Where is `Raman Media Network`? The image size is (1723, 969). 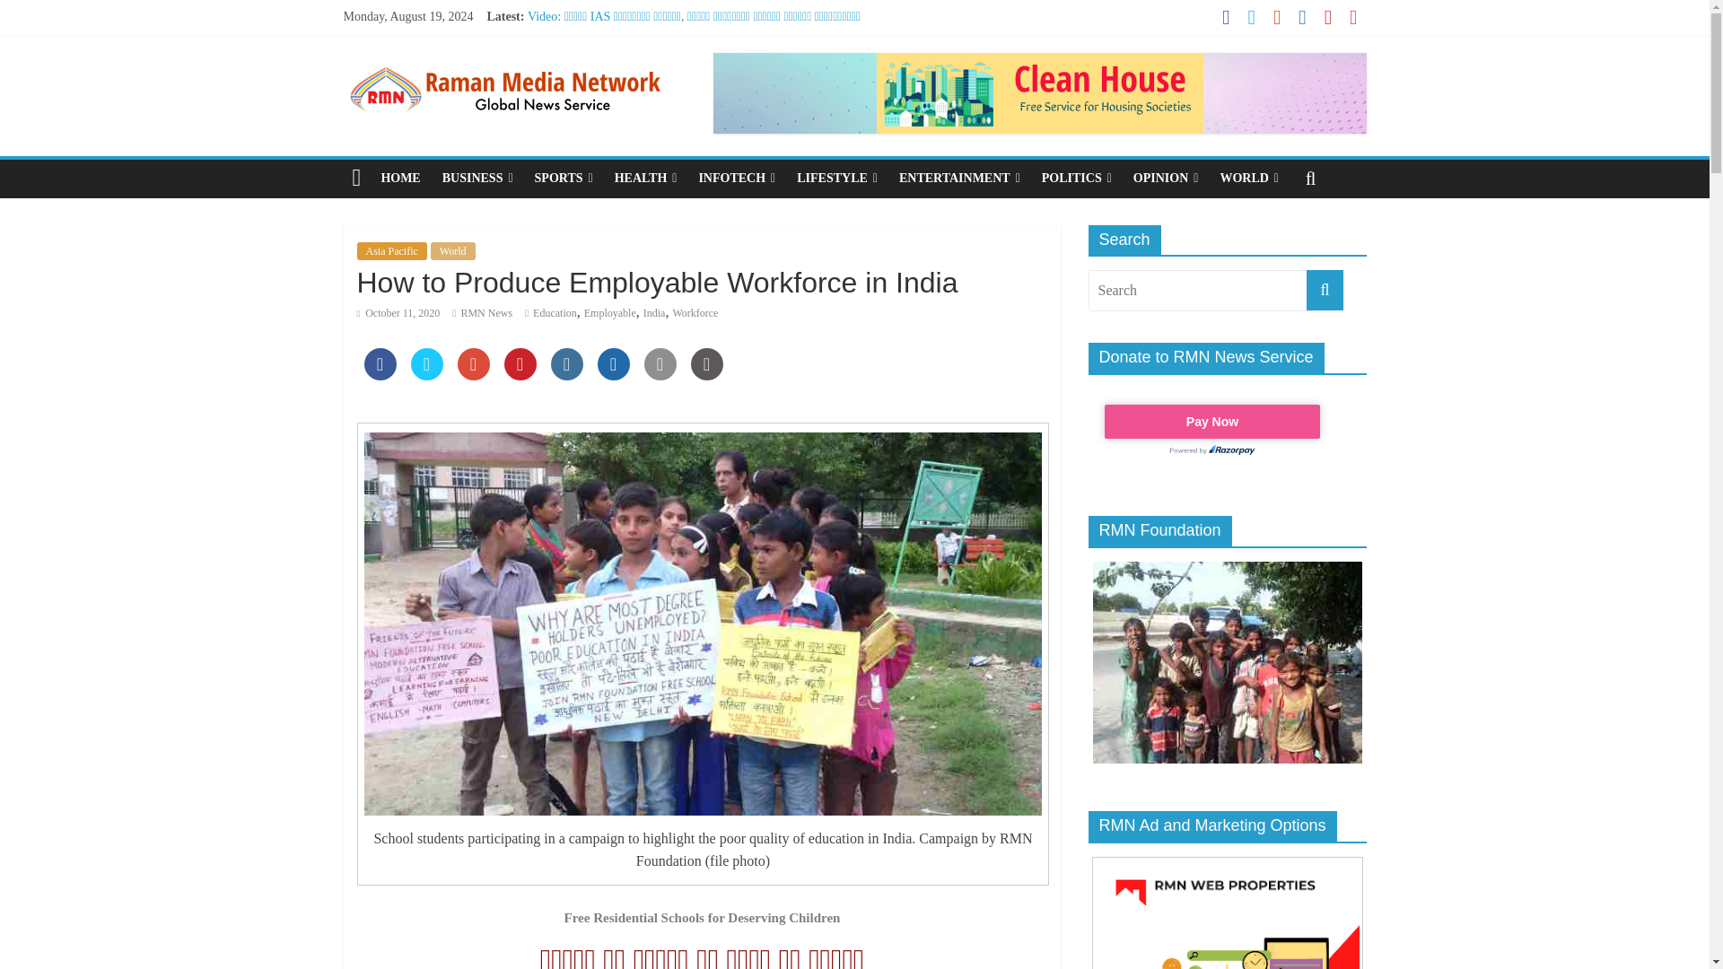 Raman Media Network is located at coordinates (504, 63).